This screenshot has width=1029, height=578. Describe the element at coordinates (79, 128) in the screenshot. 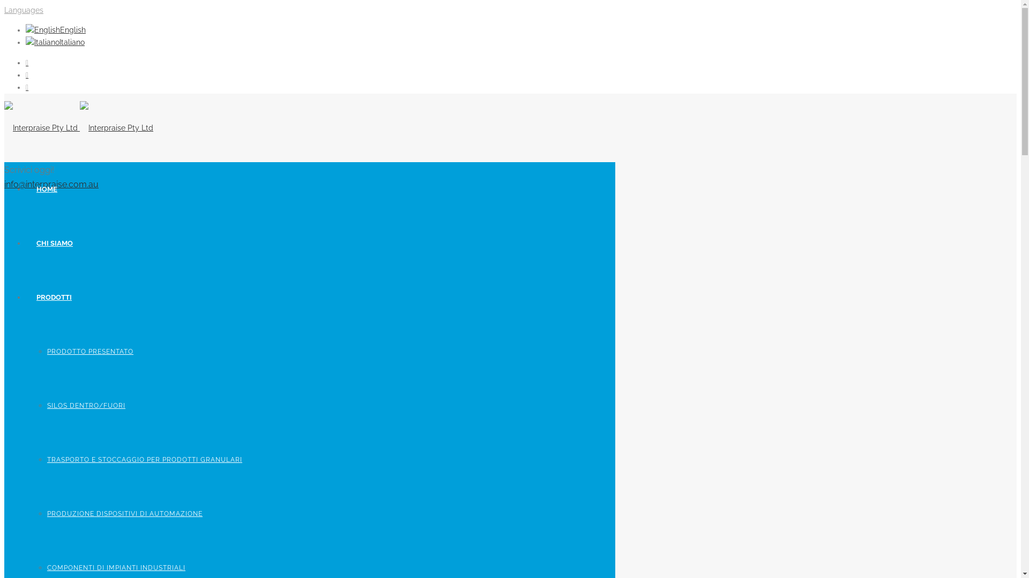

I see `Interpraise Pty Ltd` at that location.